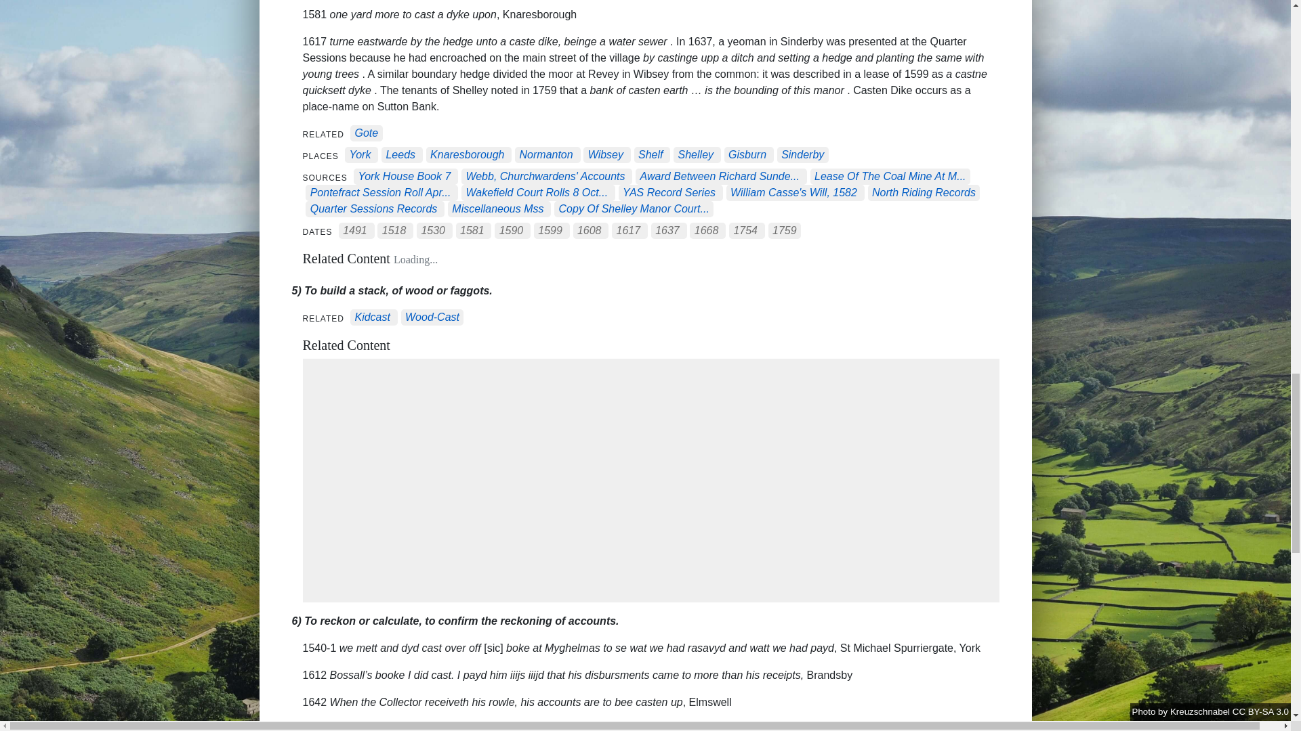 Image resolution: width=1301 pixels, height=731 pixels. Describe the element at coordinates (404, 177) in the screenshot. I see `York House Book 7` at that location.